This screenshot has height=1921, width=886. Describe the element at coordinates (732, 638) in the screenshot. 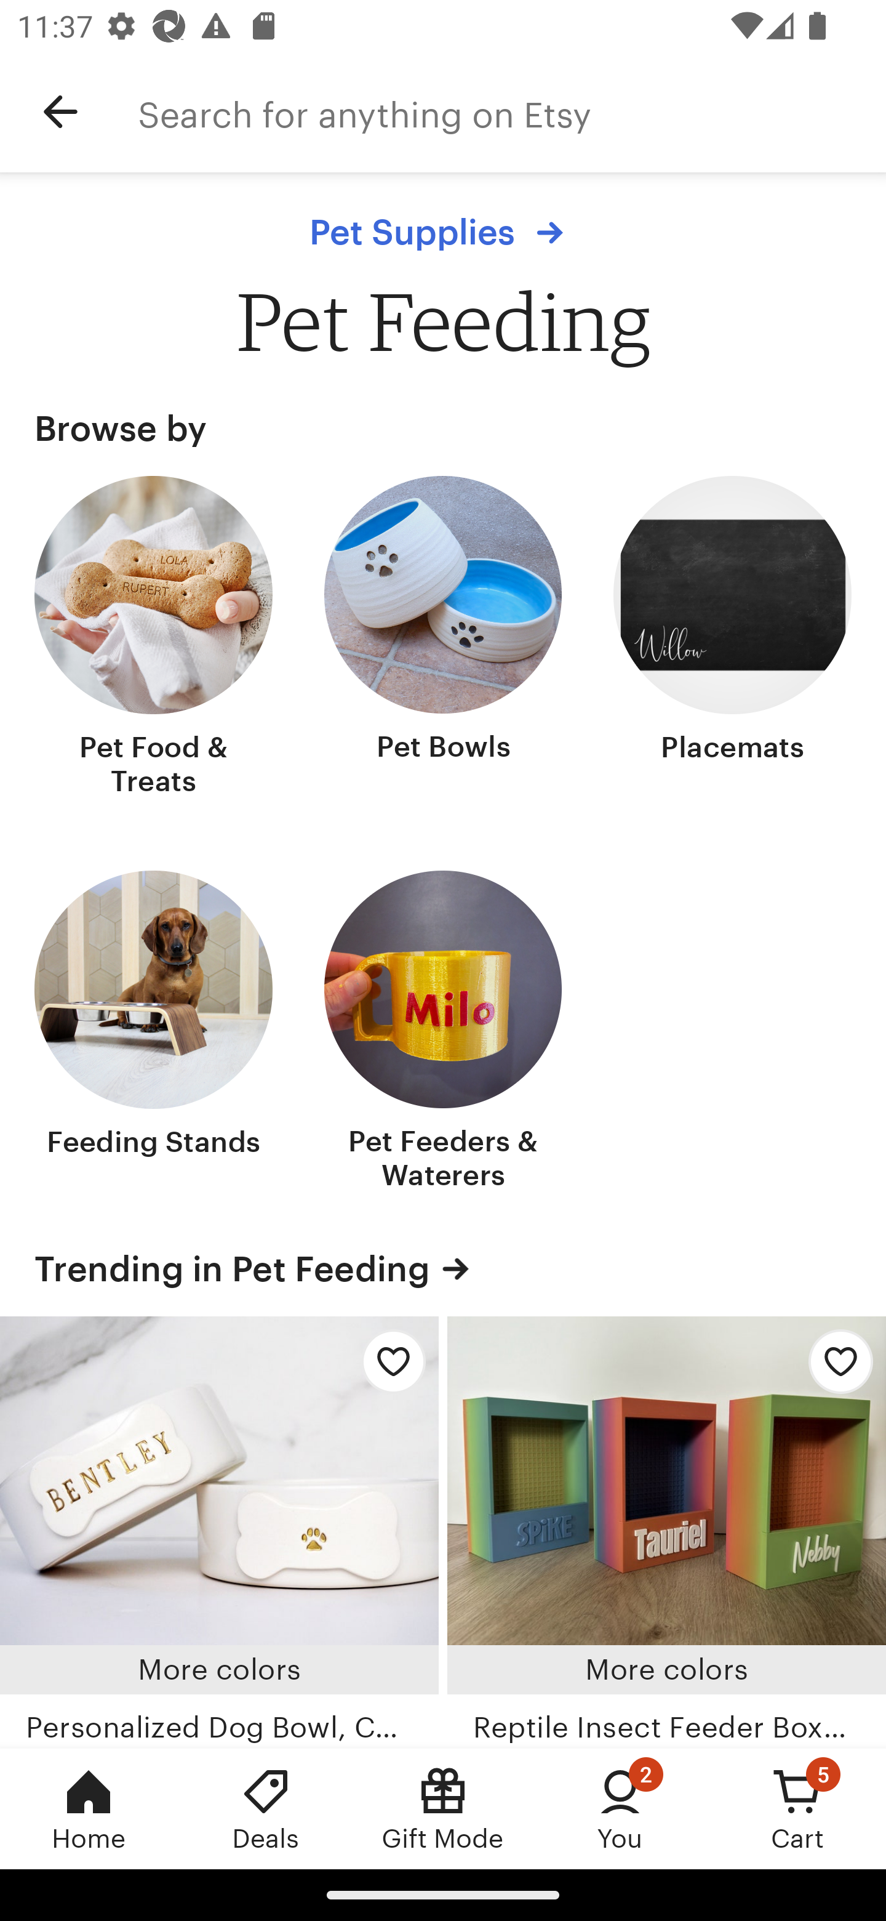

I see `Placemats` at that location.